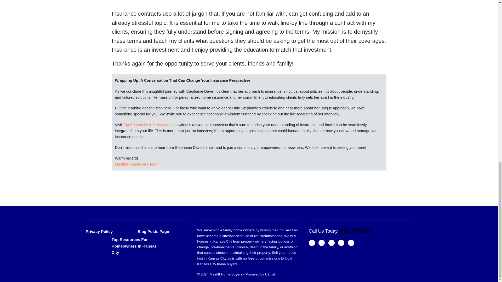 The image size is (502, 282). What do you see at coordinates (138, 246) in the screenshot?
I see `Top Resources For Homeowners In Kansas City` at bounding box center [138, 246].